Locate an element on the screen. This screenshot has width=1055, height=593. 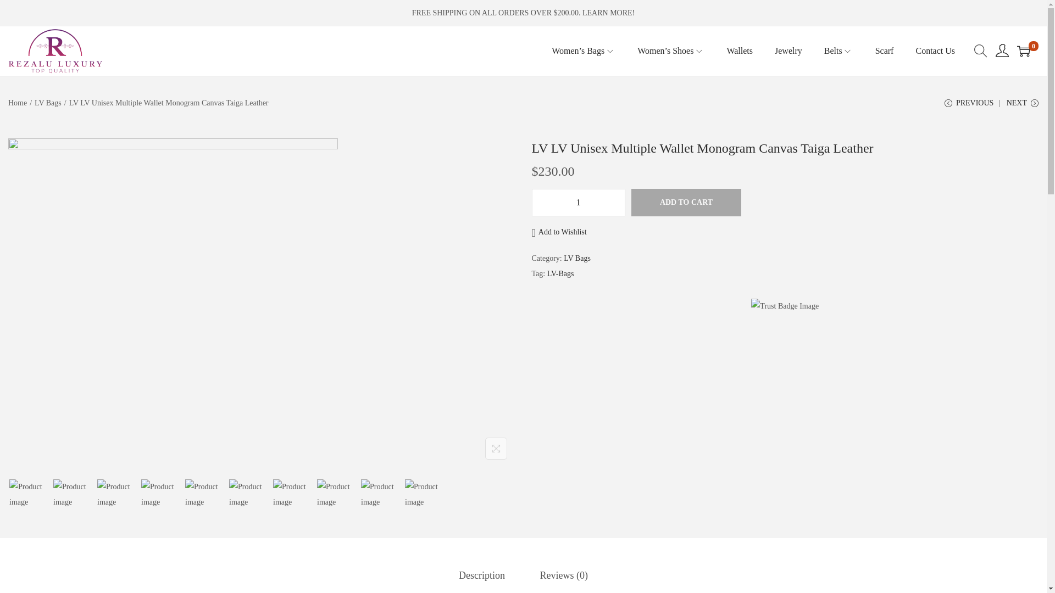
LV Bags is located at coordinates (48, 103).